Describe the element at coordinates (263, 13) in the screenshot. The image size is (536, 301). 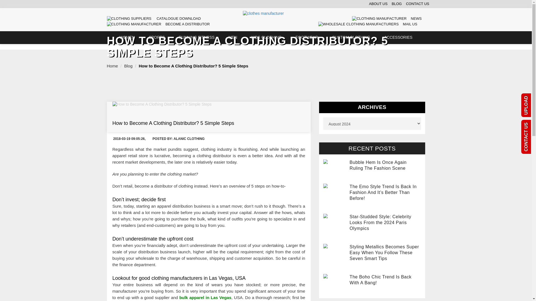
I see `wholesale clothing supplier` at that location.